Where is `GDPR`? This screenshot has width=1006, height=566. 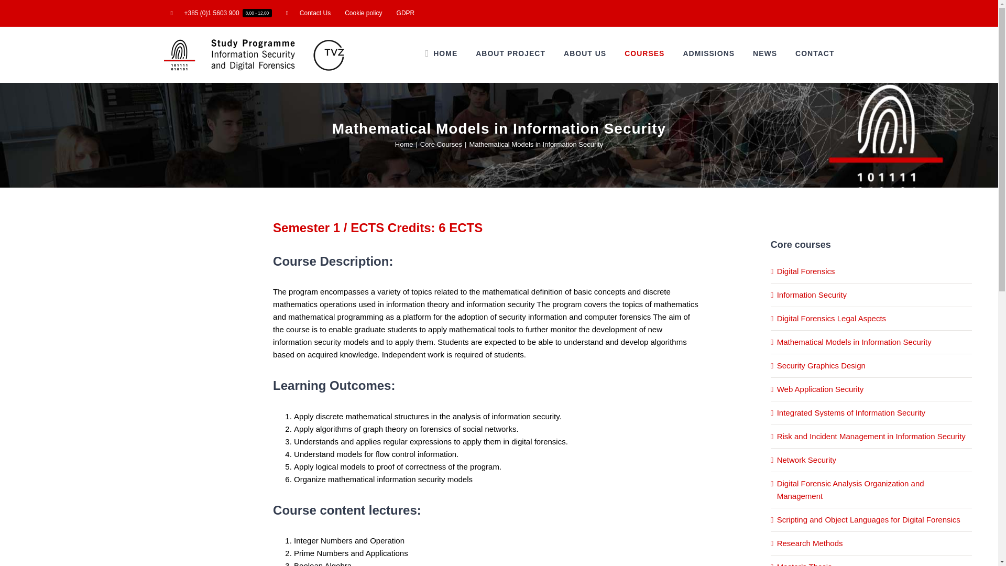
GDPR is located at coordinates (406, 13).